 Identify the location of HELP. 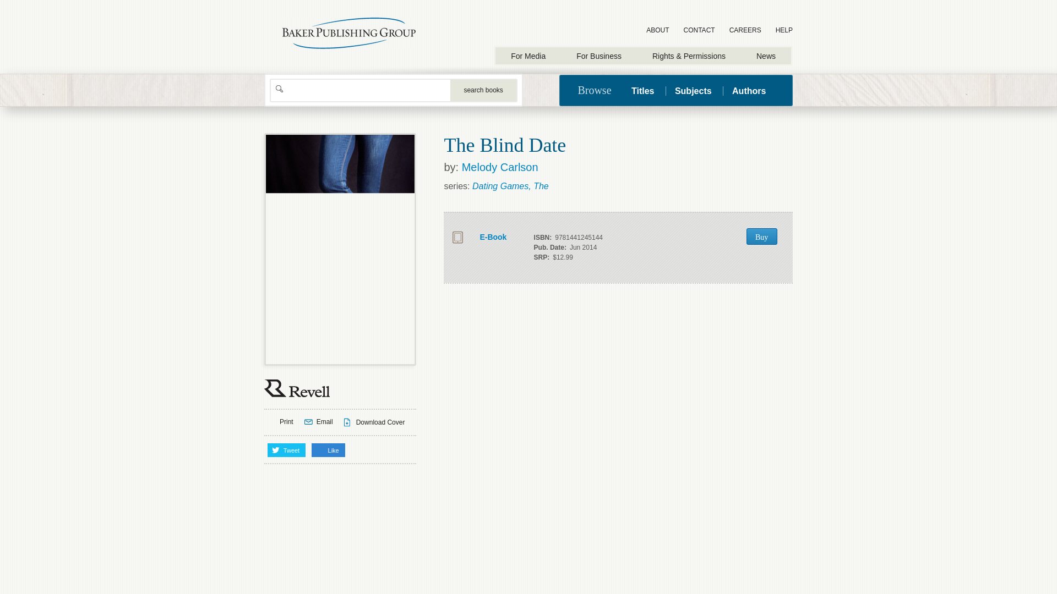
(784, 30).